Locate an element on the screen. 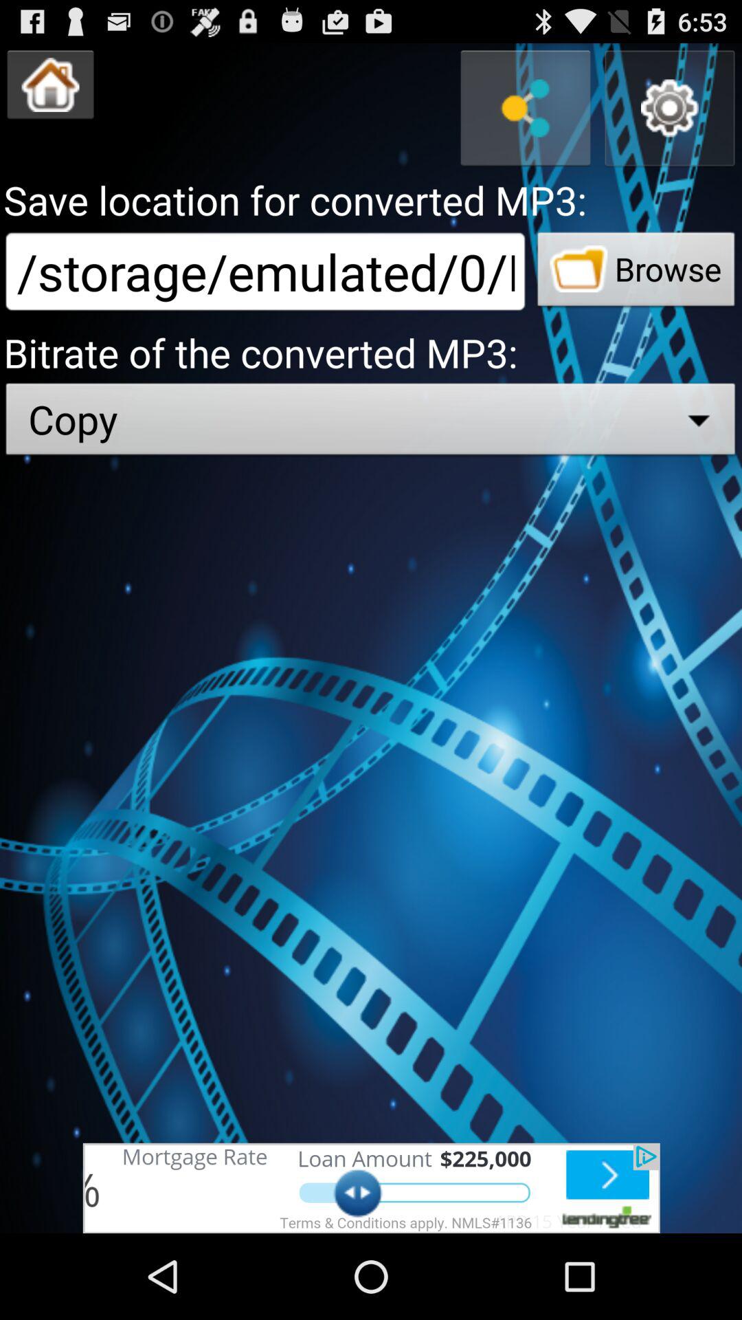 Image resolution: width=742 pixels, height=1320 pixels. go to app settings is located at coordinates (670, 109).